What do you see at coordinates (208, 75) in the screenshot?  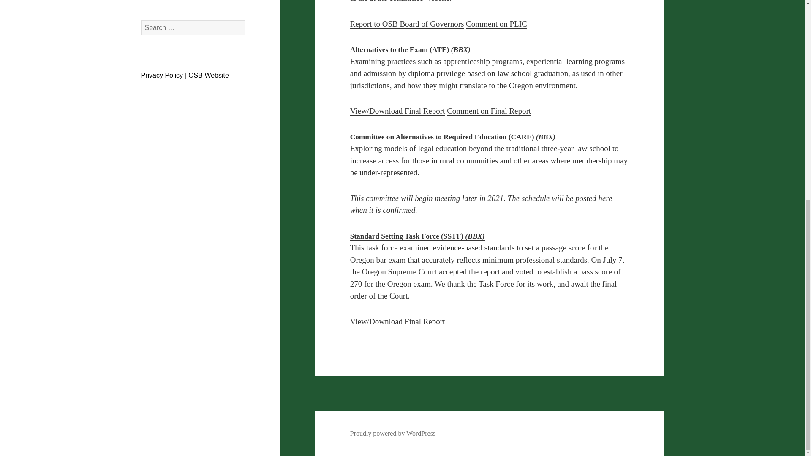 I see `OSB Website` at bounding box center [208, 75].